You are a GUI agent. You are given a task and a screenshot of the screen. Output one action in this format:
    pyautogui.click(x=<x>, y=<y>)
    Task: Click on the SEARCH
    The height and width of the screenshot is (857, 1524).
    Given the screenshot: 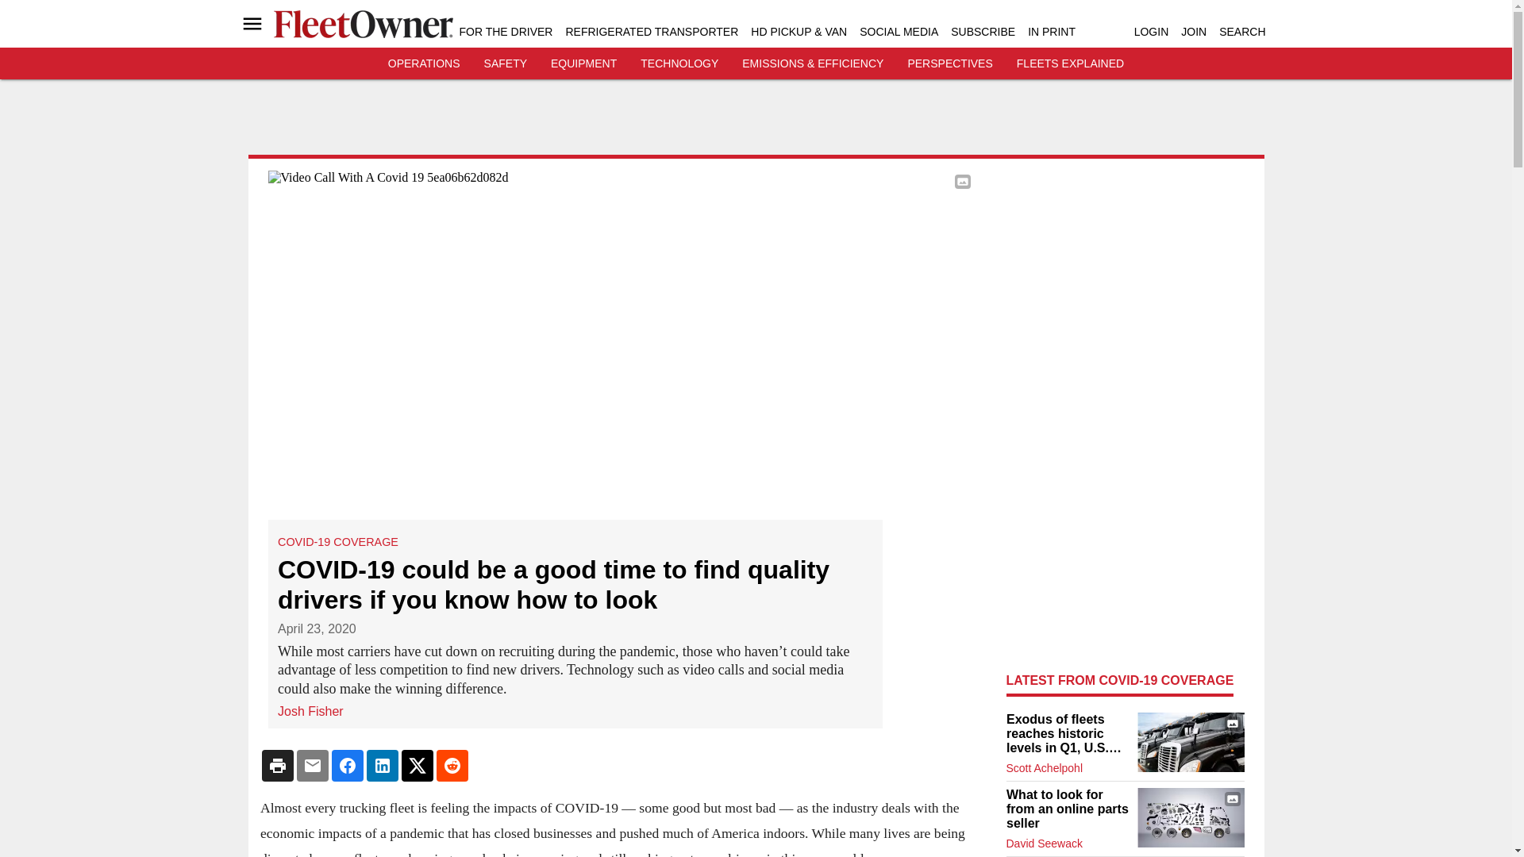 What is the action you would take?
    pyautogui.click(x=1241, y=32)
    